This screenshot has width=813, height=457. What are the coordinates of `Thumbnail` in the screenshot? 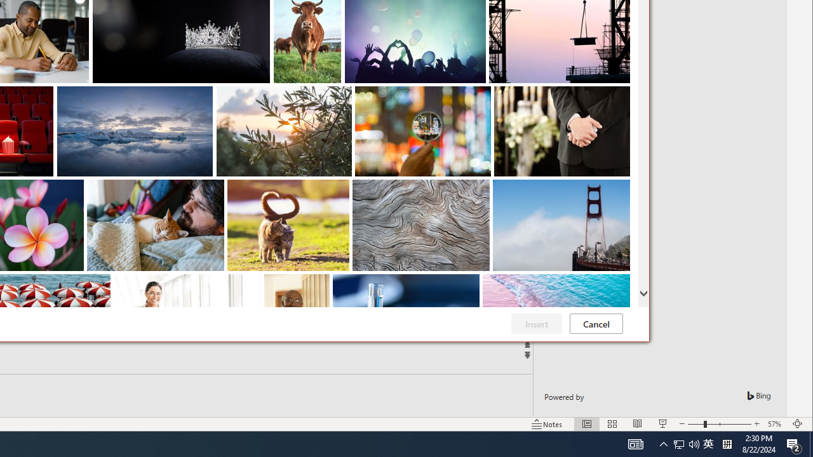 It's located at (621, 284).